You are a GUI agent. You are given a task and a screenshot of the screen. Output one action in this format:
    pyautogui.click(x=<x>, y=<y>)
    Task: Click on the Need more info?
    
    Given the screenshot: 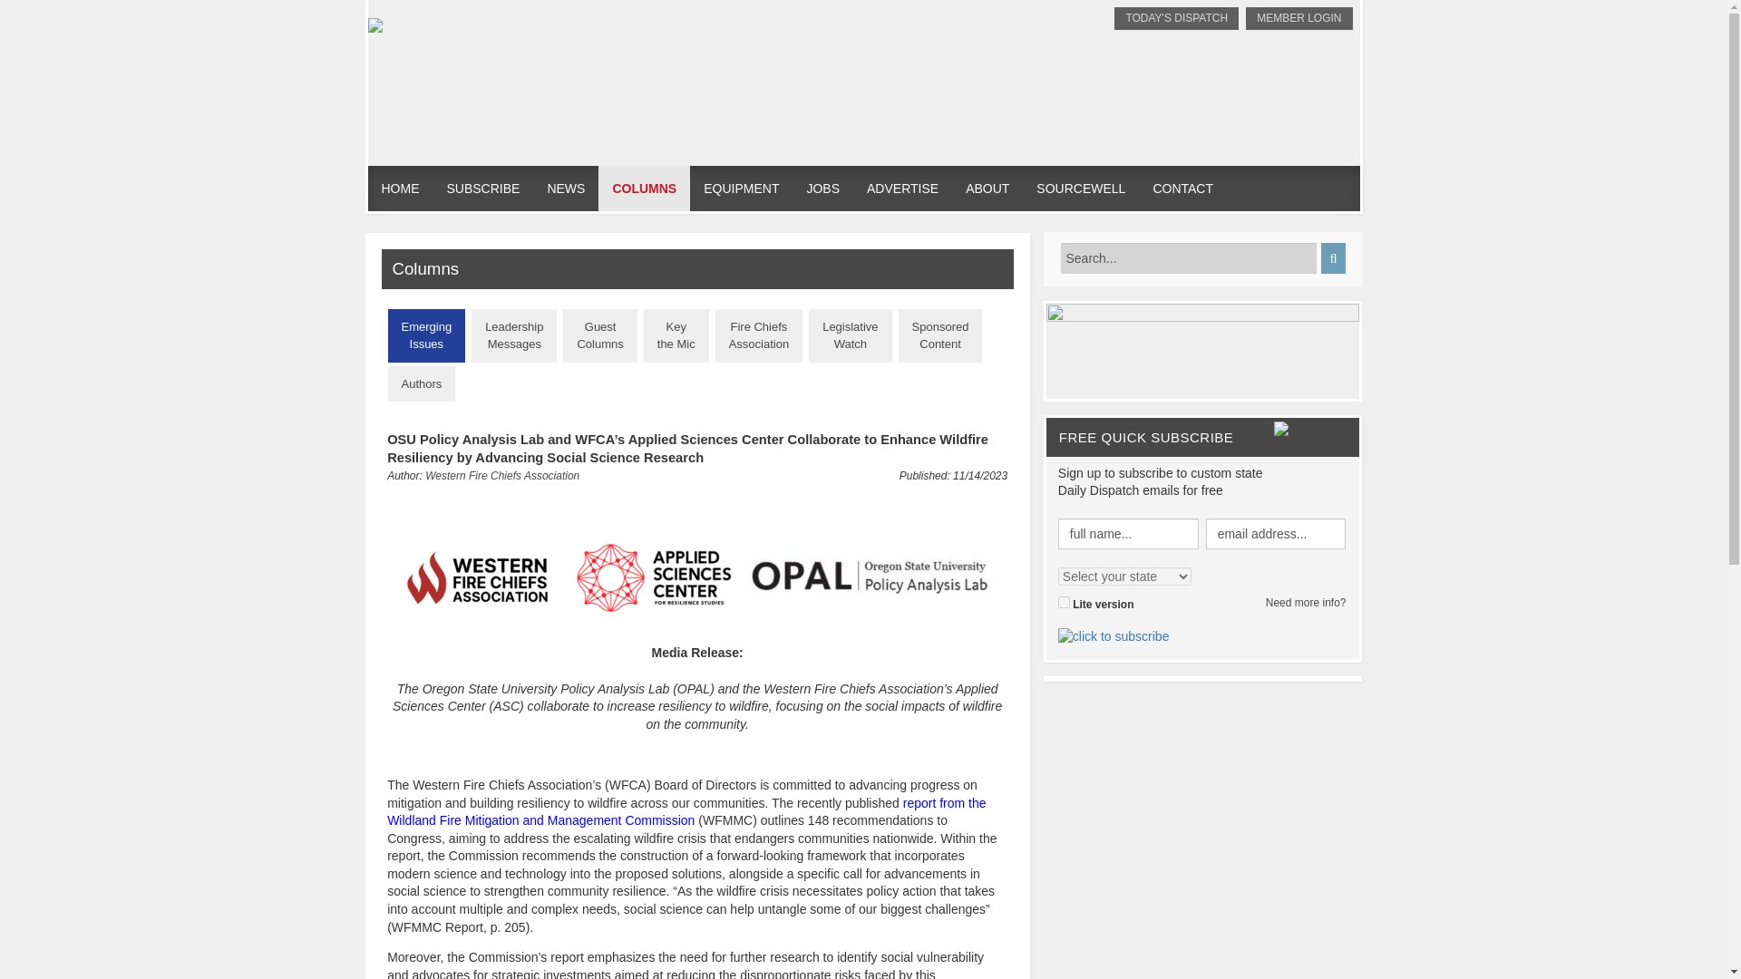 What is the action you would take?
    pyautogui.click(x=1276, y=533)
    